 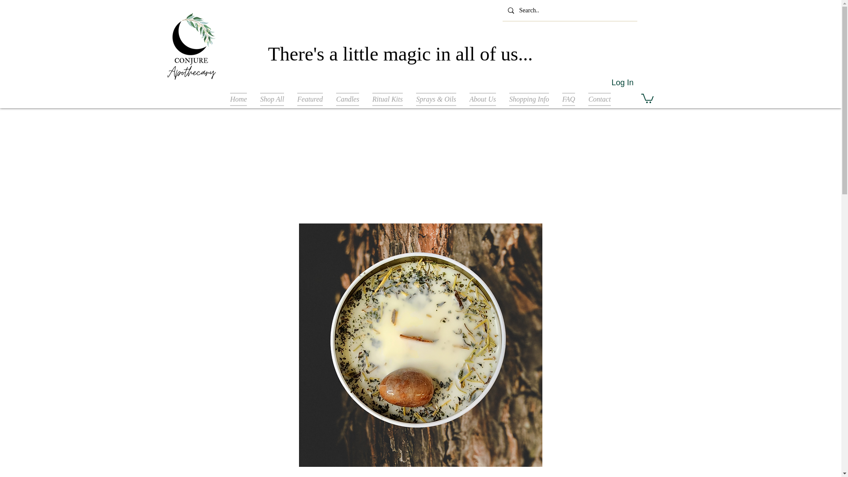 I want to click on About Us, so click(x=483, y=99).